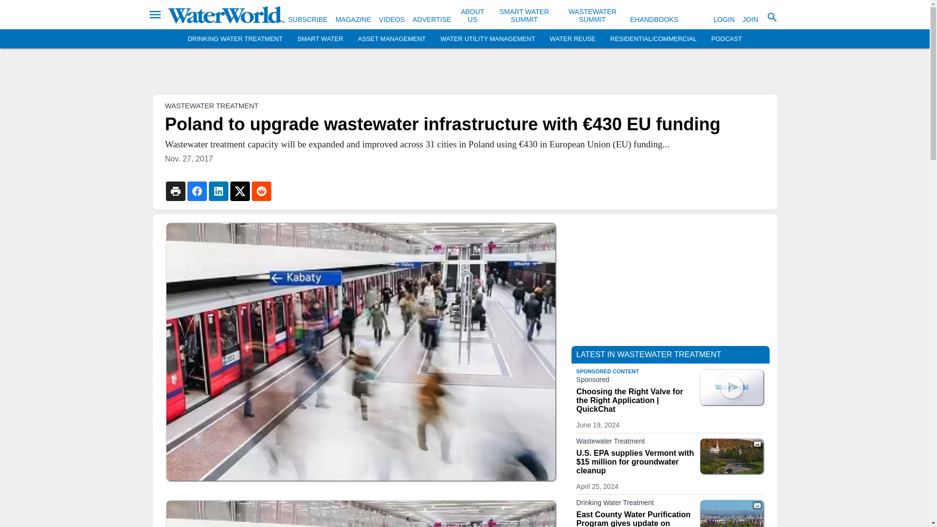 The height and width of the screenshot is (527, 937). What do you see at coordinates (392, 20) in the screenshot?
I see `VIDEOS` at bounding box center [392, 20].